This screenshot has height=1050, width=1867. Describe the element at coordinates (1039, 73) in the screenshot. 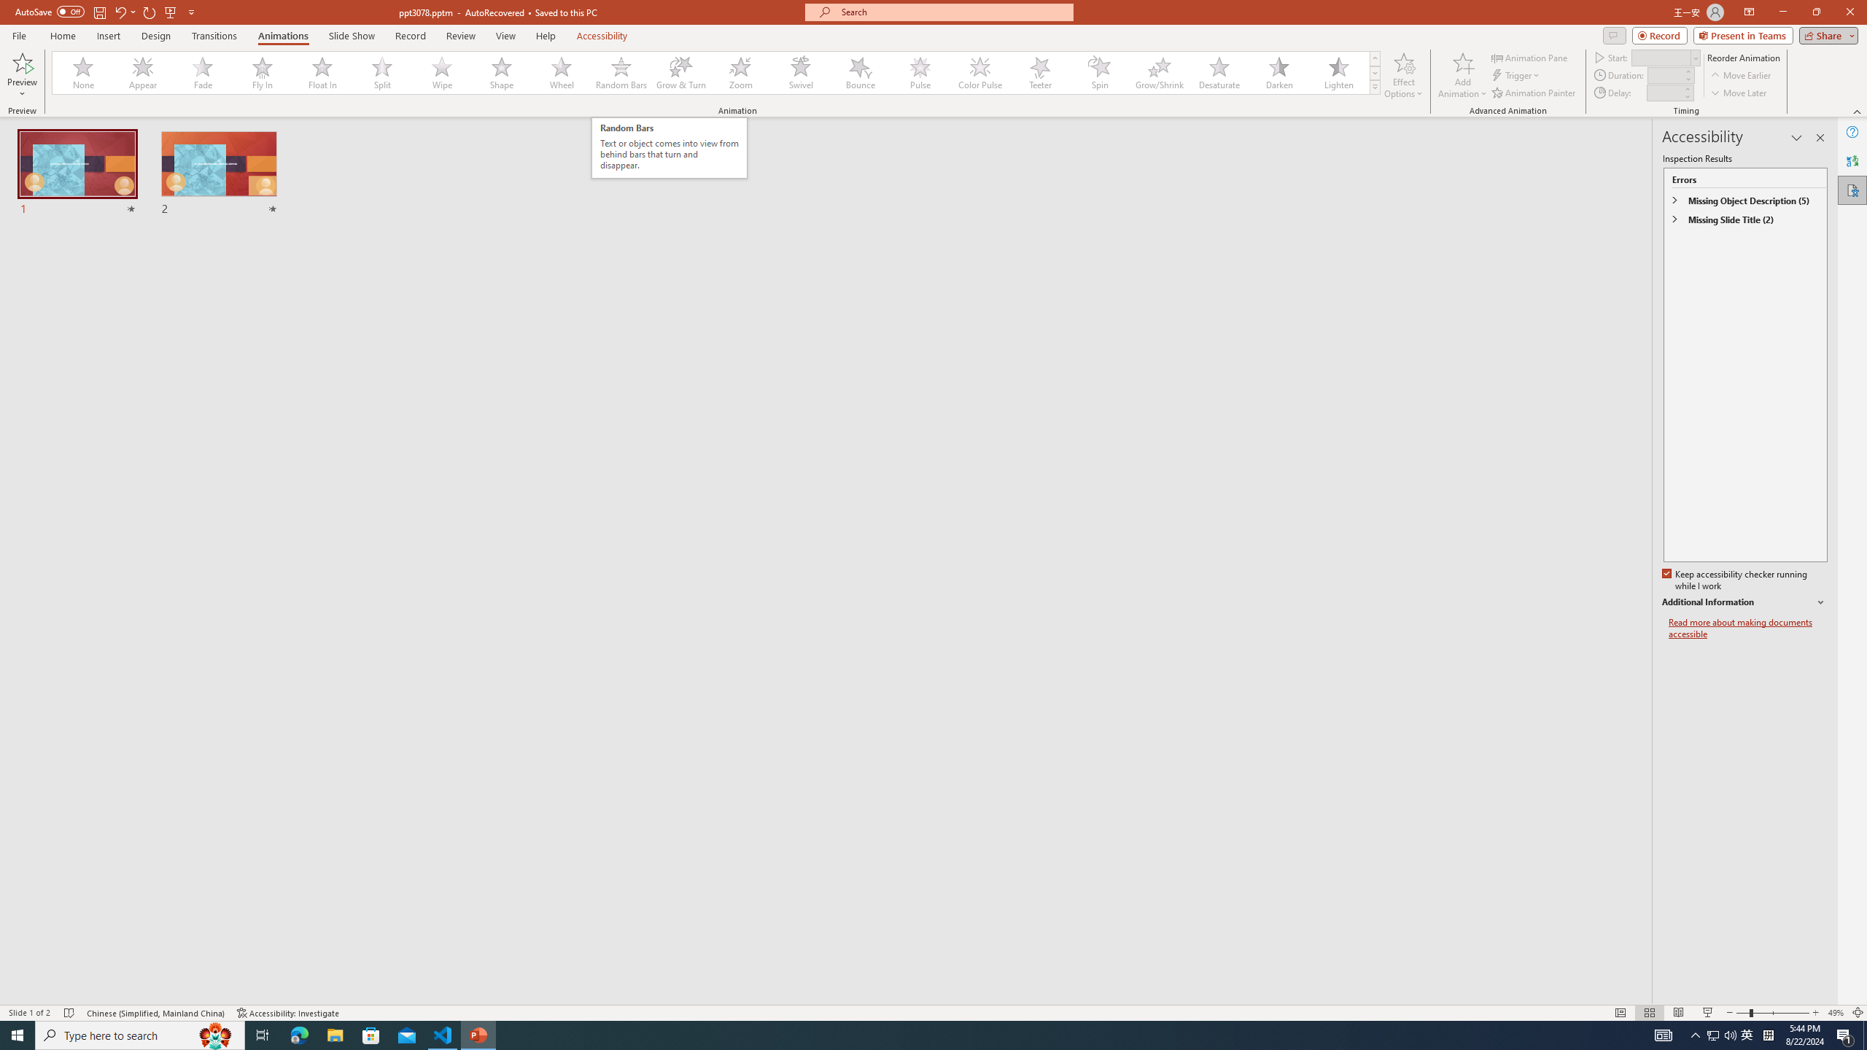

I see `Teeter` at that location.